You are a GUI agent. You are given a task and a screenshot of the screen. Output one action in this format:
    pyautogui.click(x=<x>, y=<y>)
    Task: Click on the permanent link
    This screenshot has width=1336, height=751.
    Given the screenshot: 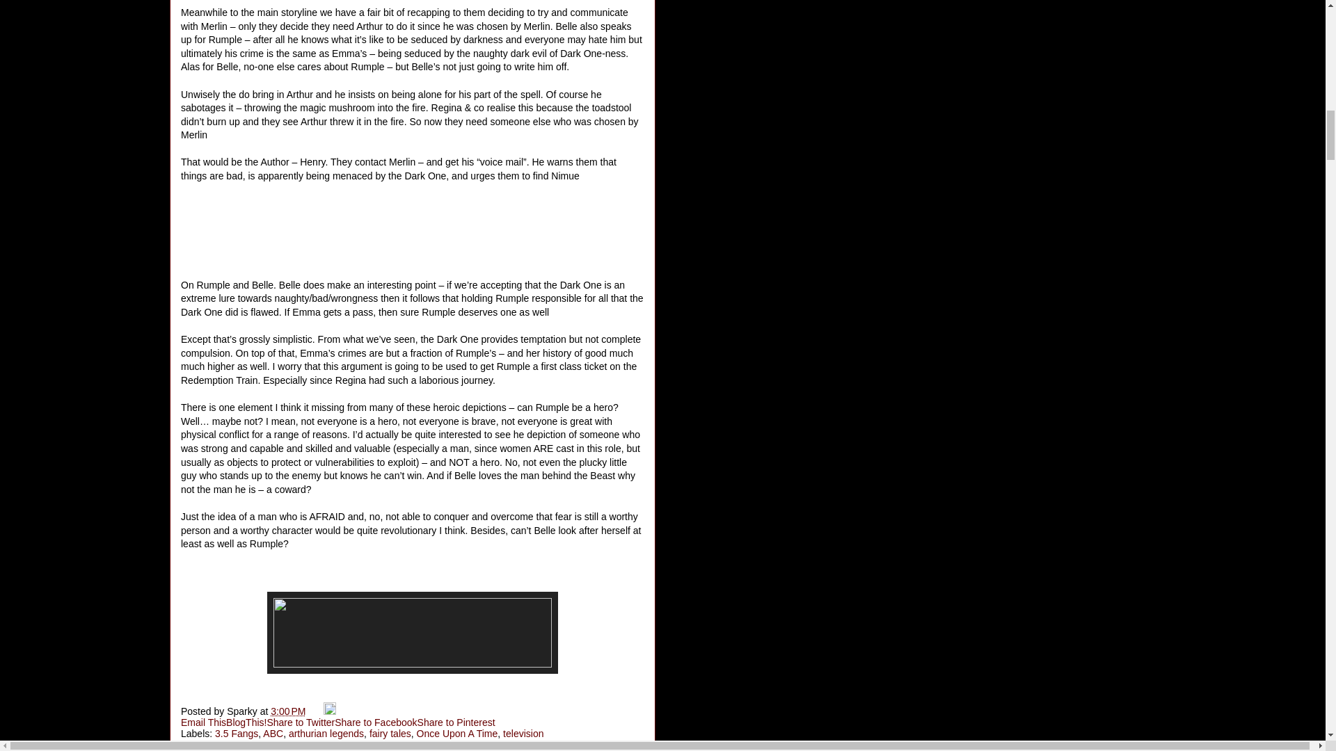 What is the action you would take?
    pyautogui.click(x=288, y=711)
    